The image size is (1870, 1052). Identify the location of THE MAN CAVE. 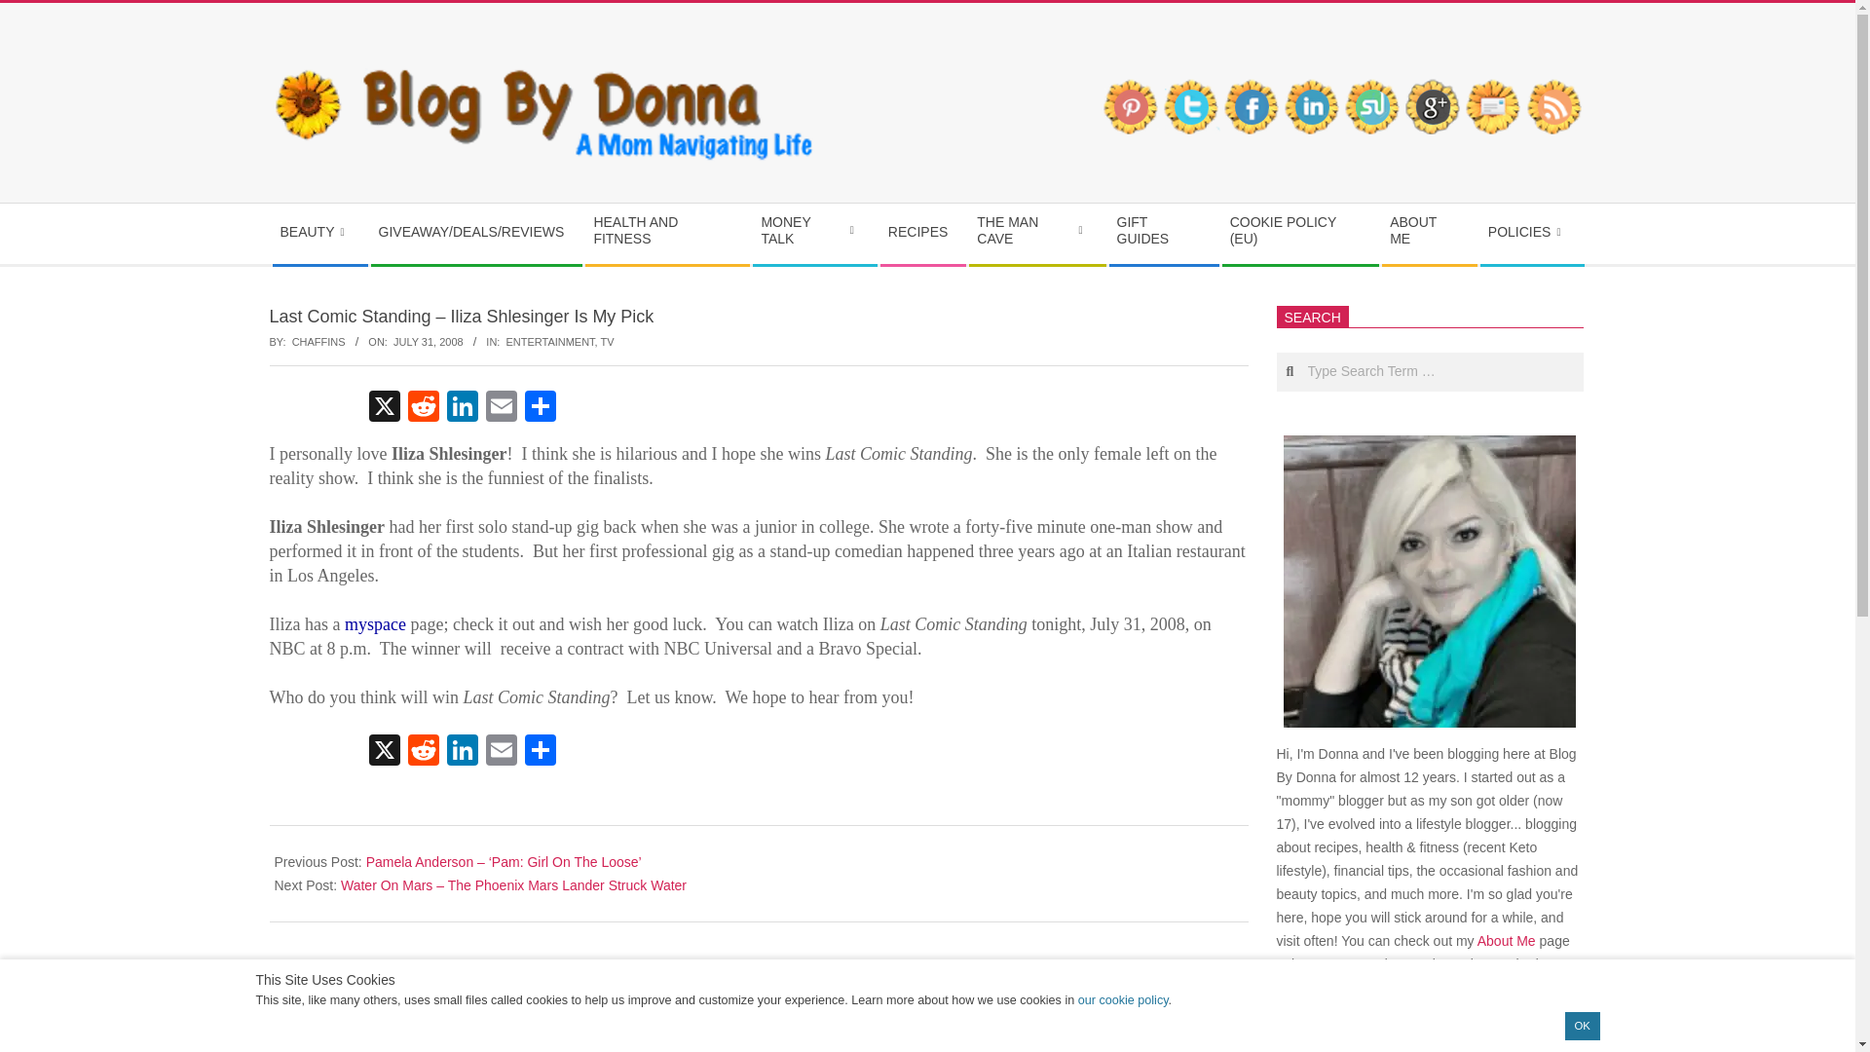
(1036, 234).